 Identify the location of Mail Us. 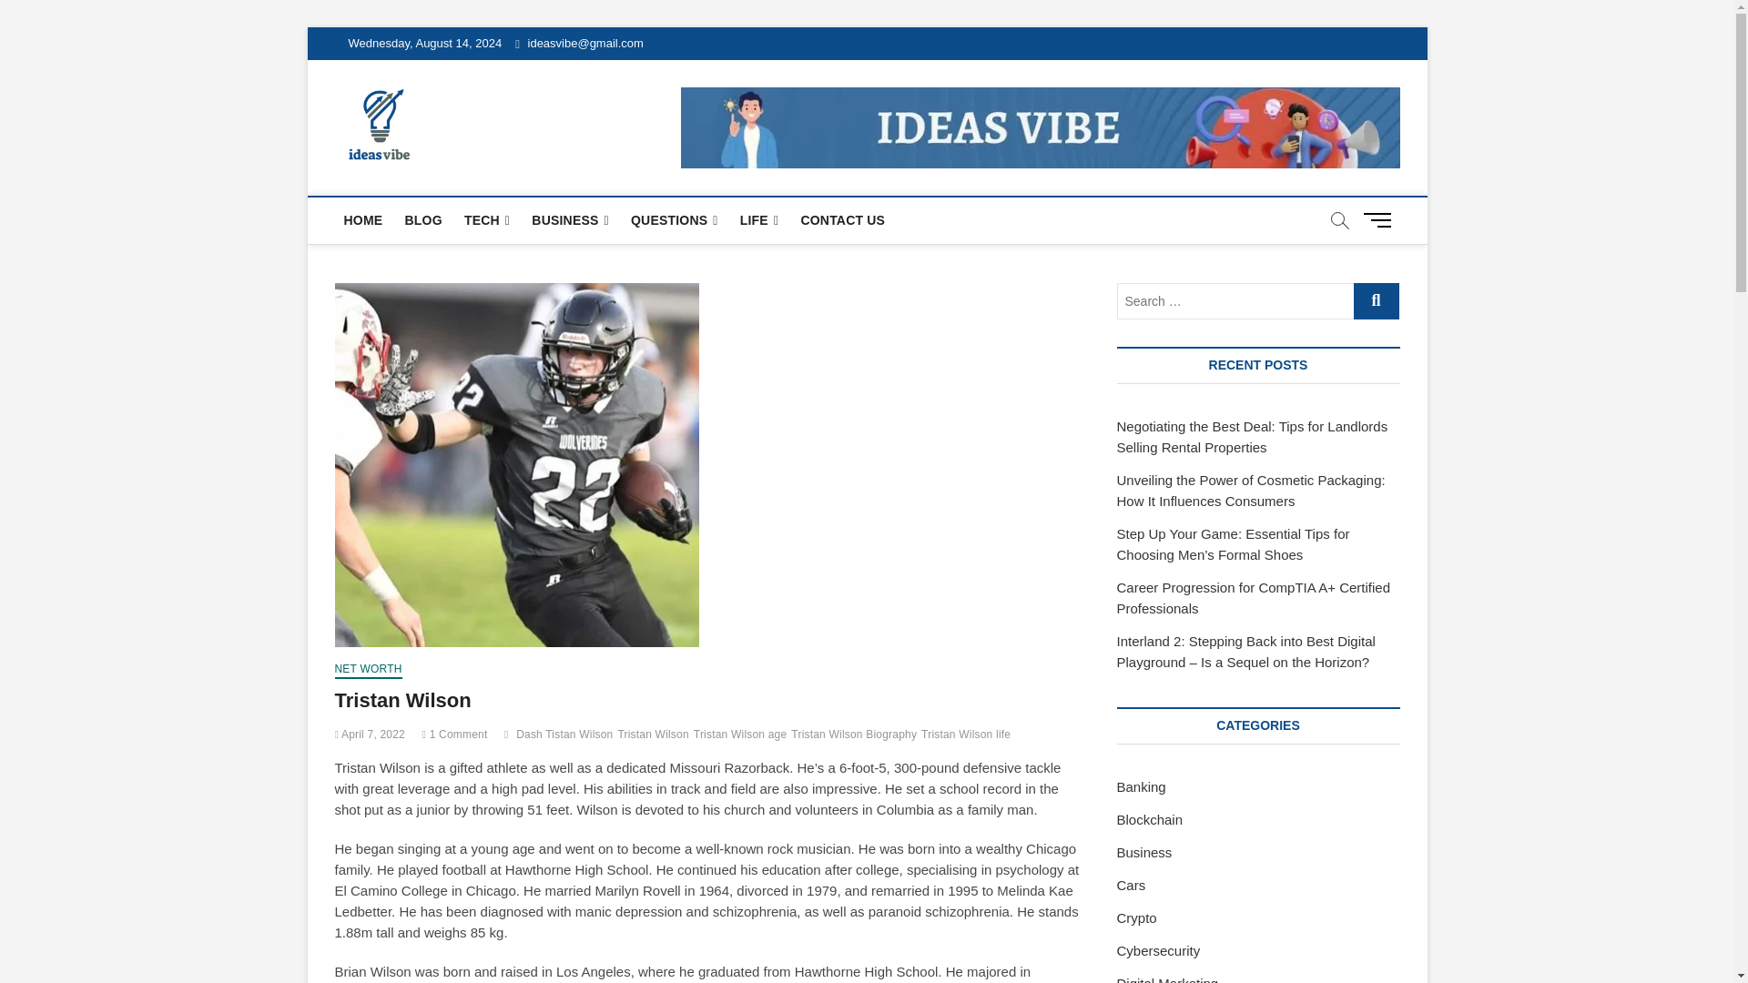
(579, 43).